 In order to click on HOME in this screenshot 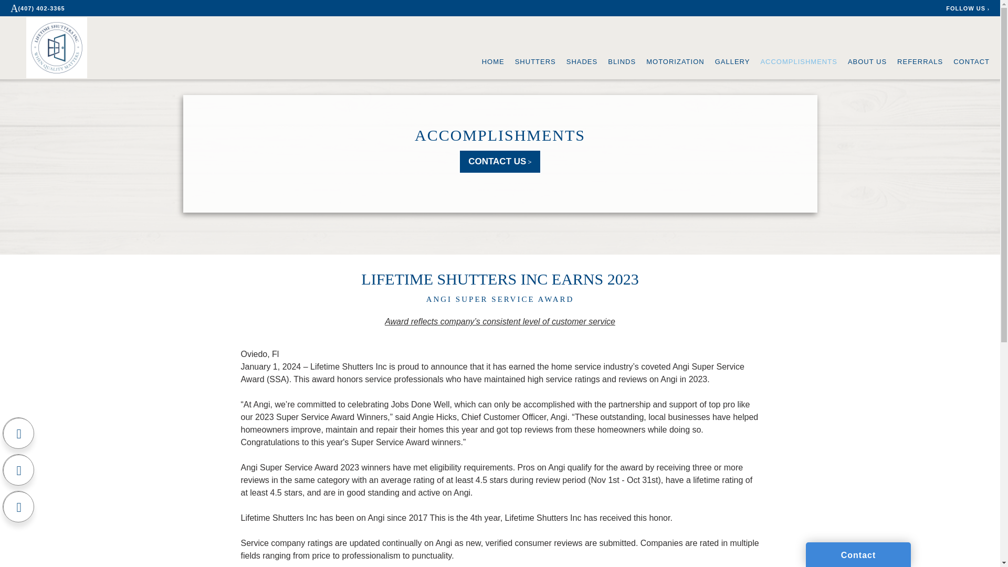, I will do `click(493, 61)`.